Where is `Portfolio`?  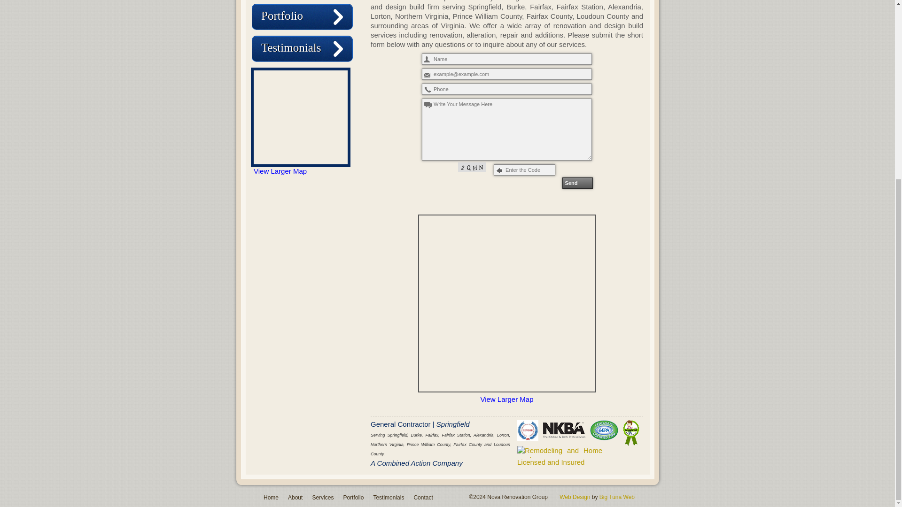
Portfolio is located at coordinates (282, 16).